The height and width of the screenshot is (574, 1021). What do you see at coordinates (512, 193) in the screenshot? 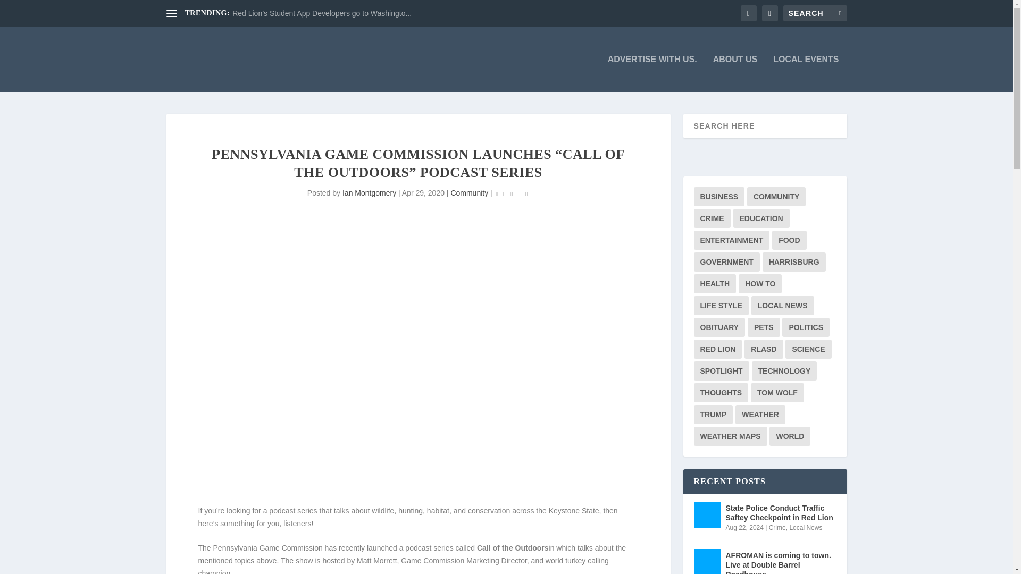
I see `Rating: 0.00` at bounding box center [512, 193].